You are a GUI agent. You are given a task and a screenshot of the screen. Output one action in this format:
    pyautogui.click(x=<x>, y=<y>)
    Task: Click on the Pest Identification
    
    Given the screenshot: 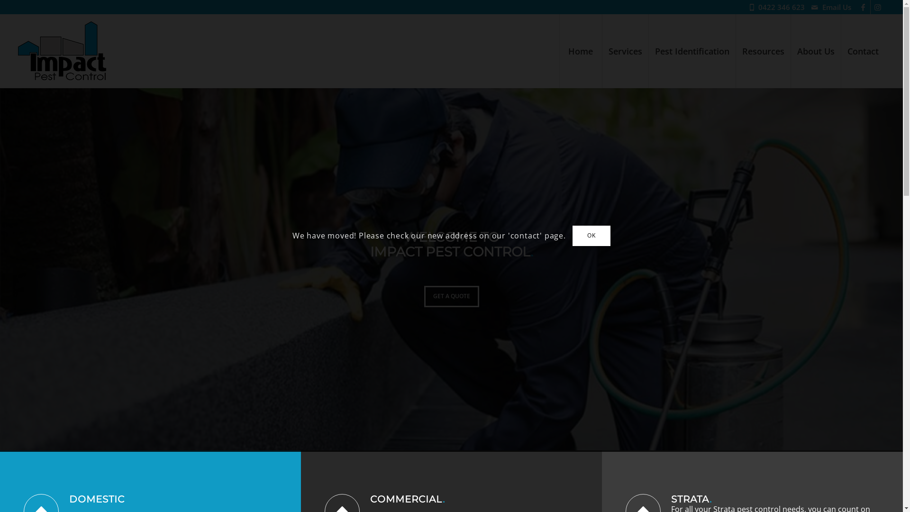 What is the action you would take?
    pyautogui.click(x=692, y=51)
    